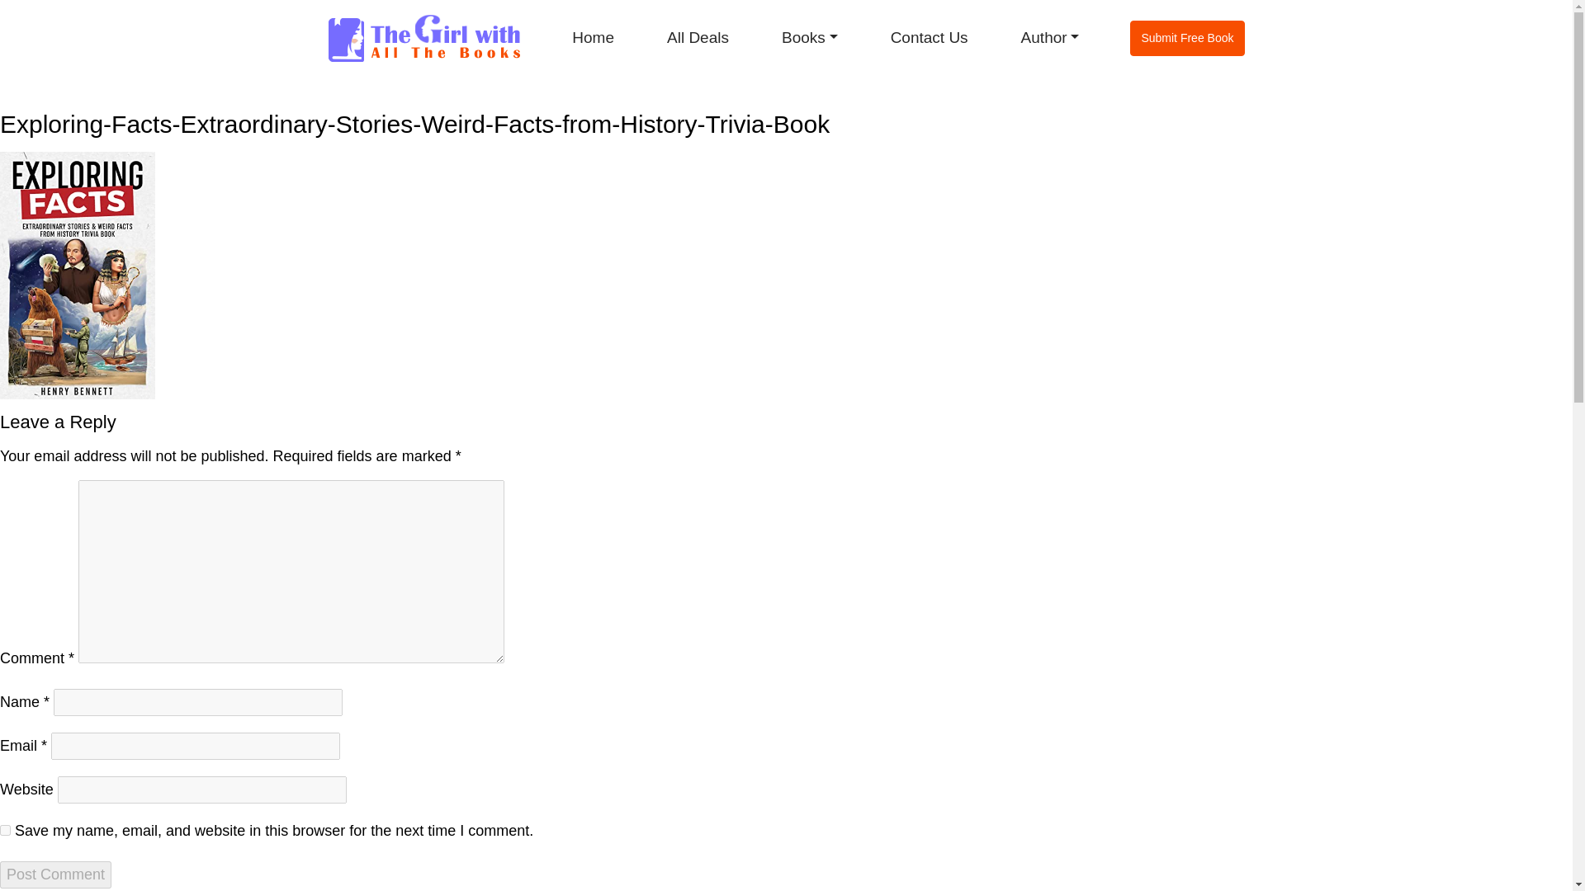  I want to click on yes, so click(5, 830).